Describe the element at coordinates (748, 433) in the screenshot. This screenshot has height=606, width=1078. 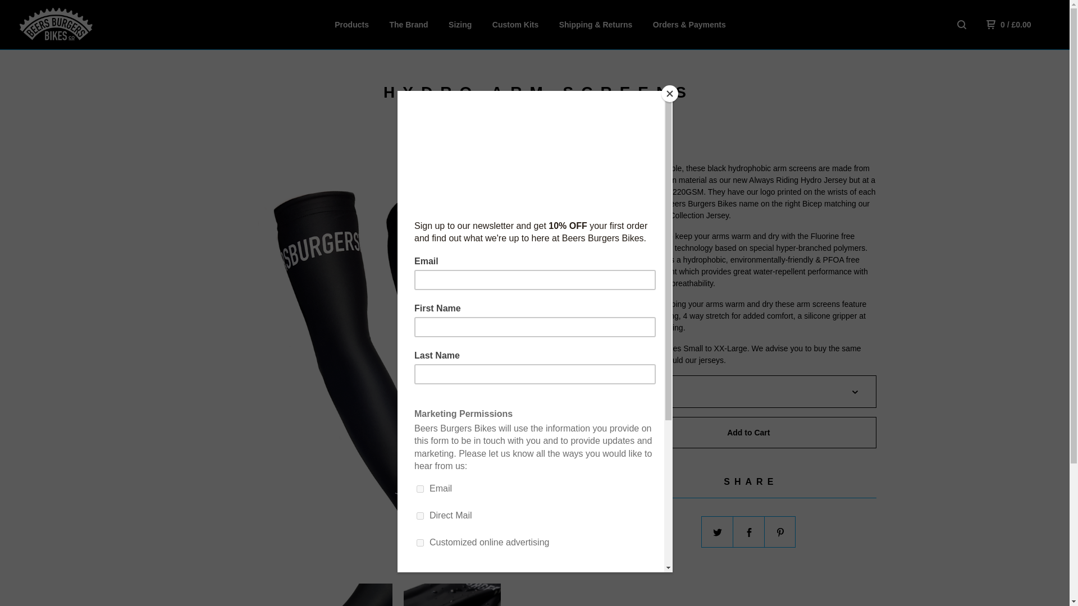
I see `Add to Cart` at that location.